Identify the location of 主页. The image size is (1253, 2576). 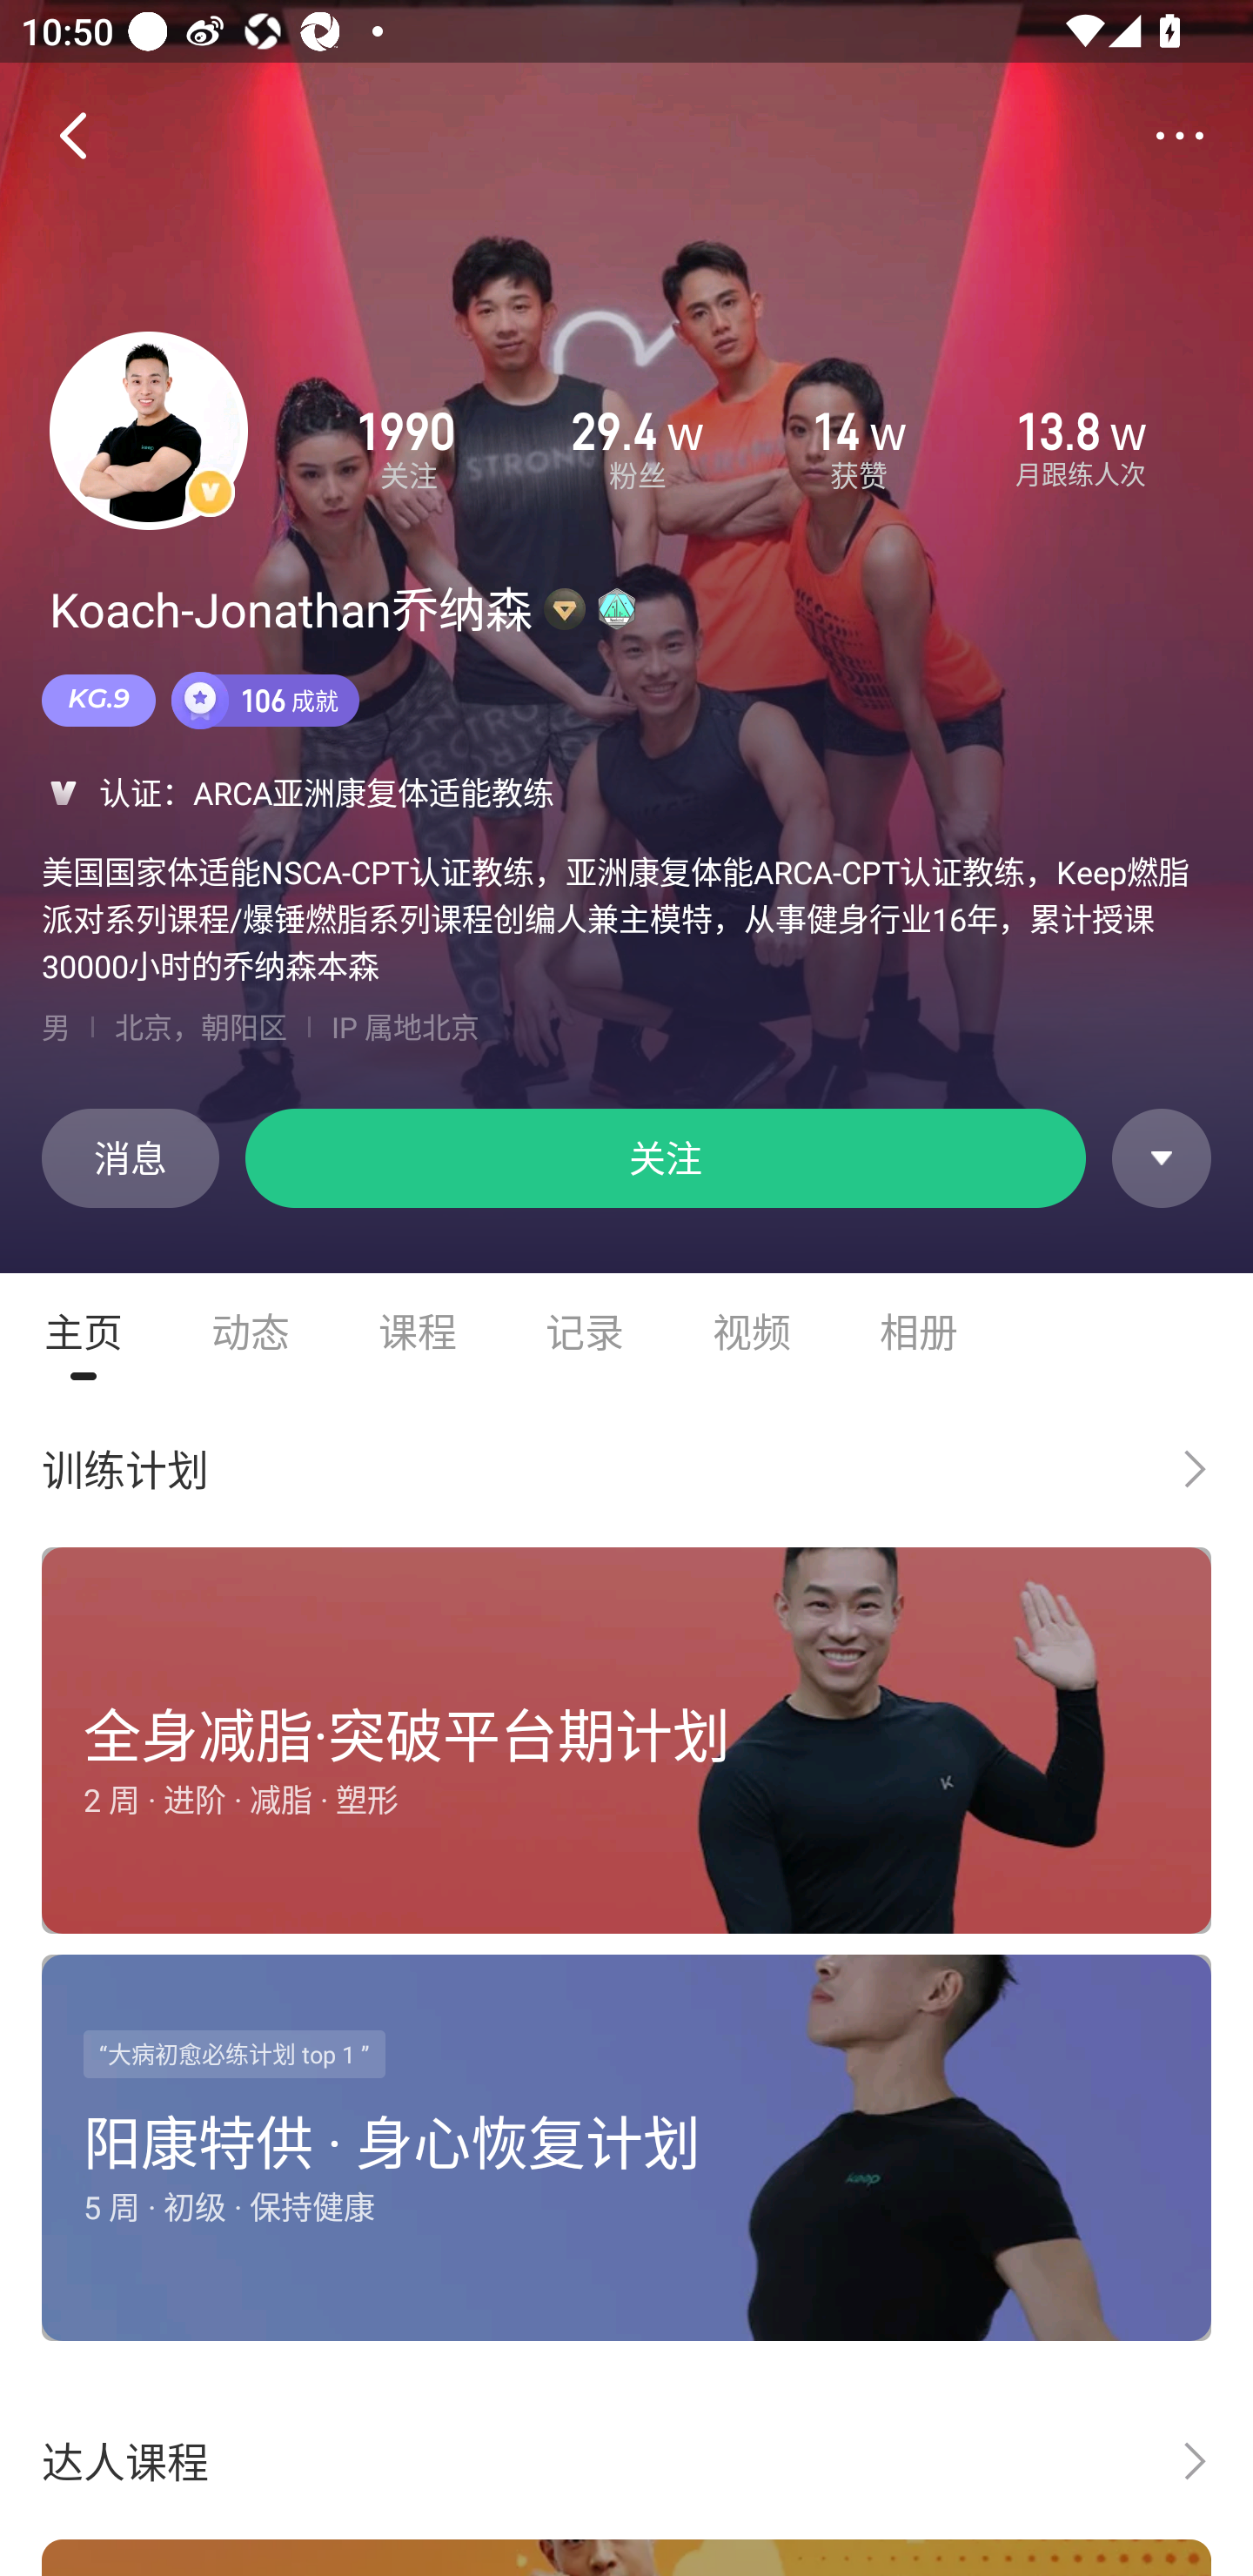
(84, 1332).